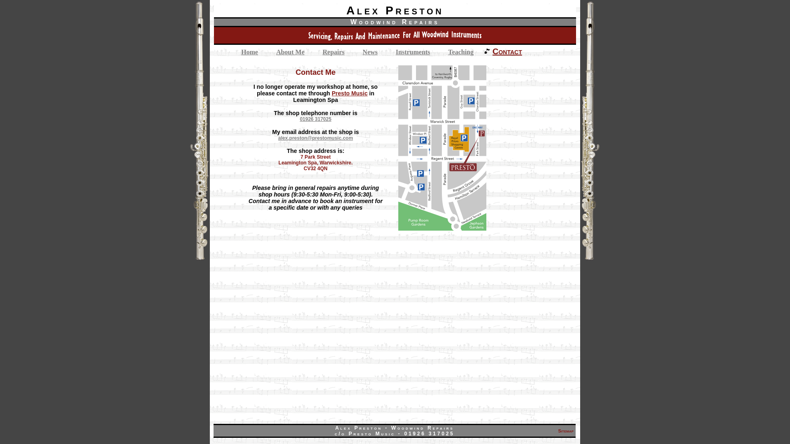 This screenshot has height=444, width=790. What do you see at coordinates (315, 119) in the screenshot?
I see `01926 317025` at bounding box center [315, 119].